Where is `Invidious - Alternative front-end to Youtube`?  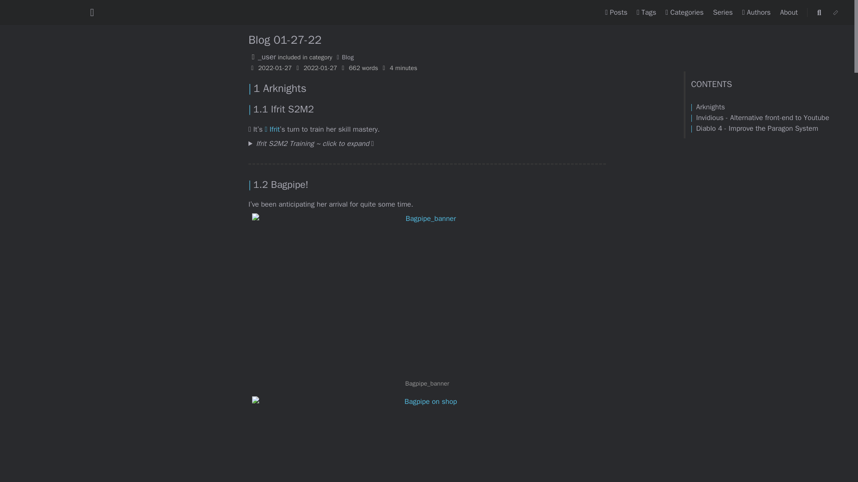 Invidious - Alternative front-end to Youtube is located at coordinates (708, 107).